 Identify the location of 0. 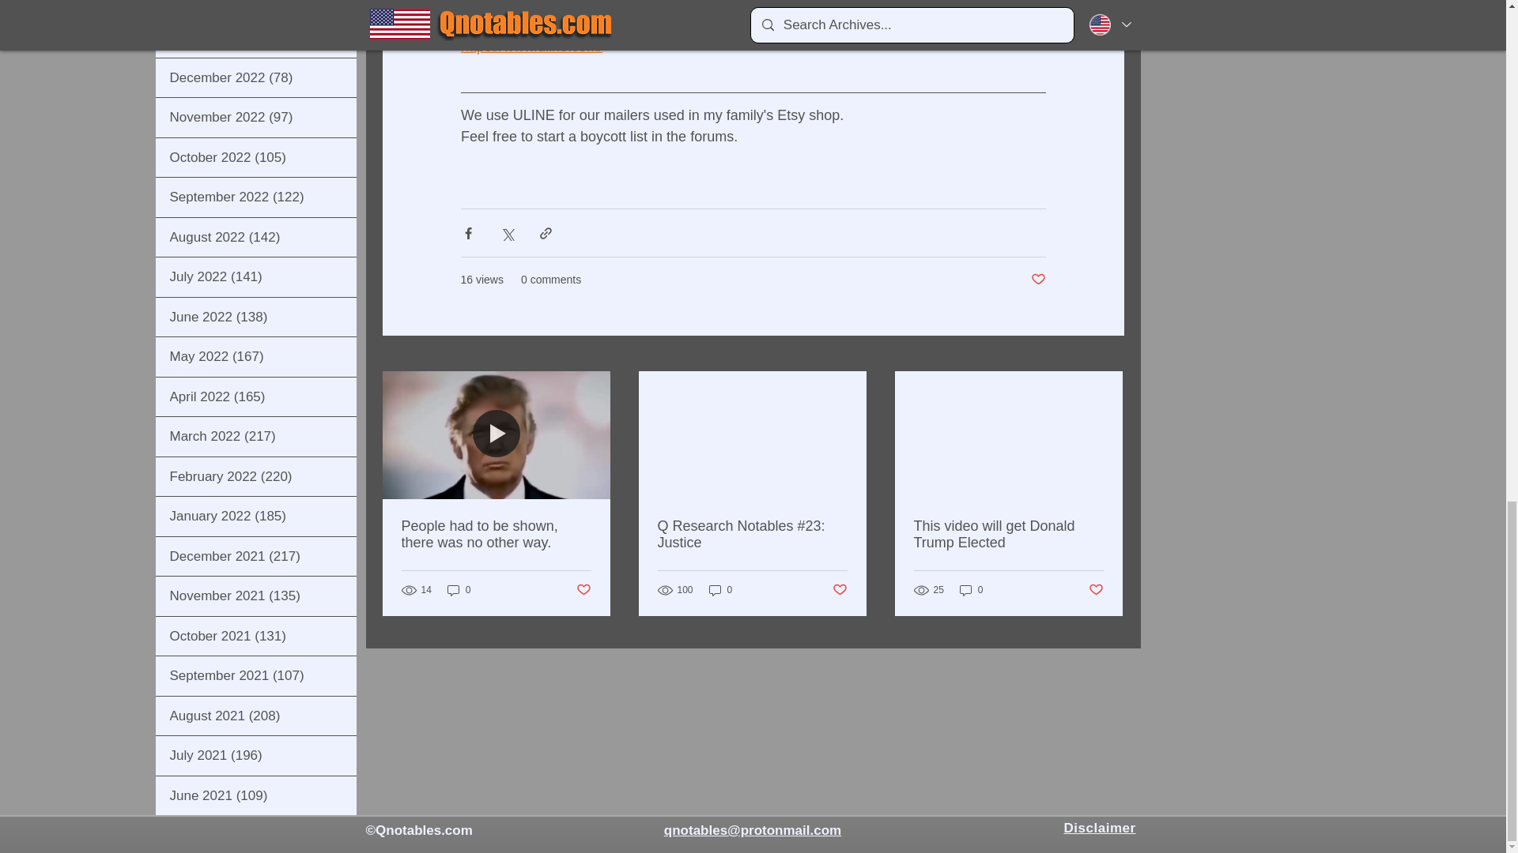
(721, 589).